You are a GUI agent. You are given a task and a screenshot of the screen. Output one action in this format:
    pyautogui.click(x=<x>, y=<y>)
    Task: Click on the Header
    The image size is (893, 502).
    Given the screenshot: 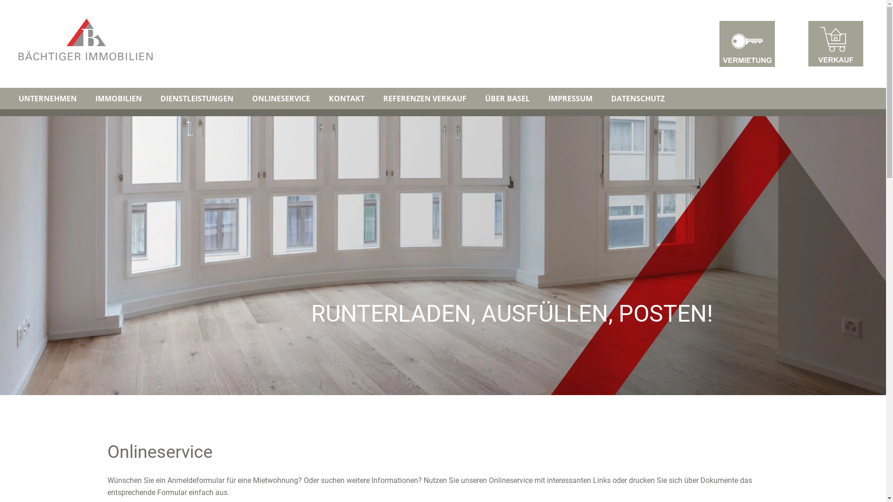 What is the action you would take?
    pyautogui.click(x=835, y=44)
    